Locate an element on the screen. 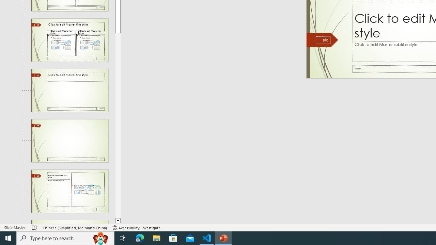  Slide Number is located at coordinates (323, 40).